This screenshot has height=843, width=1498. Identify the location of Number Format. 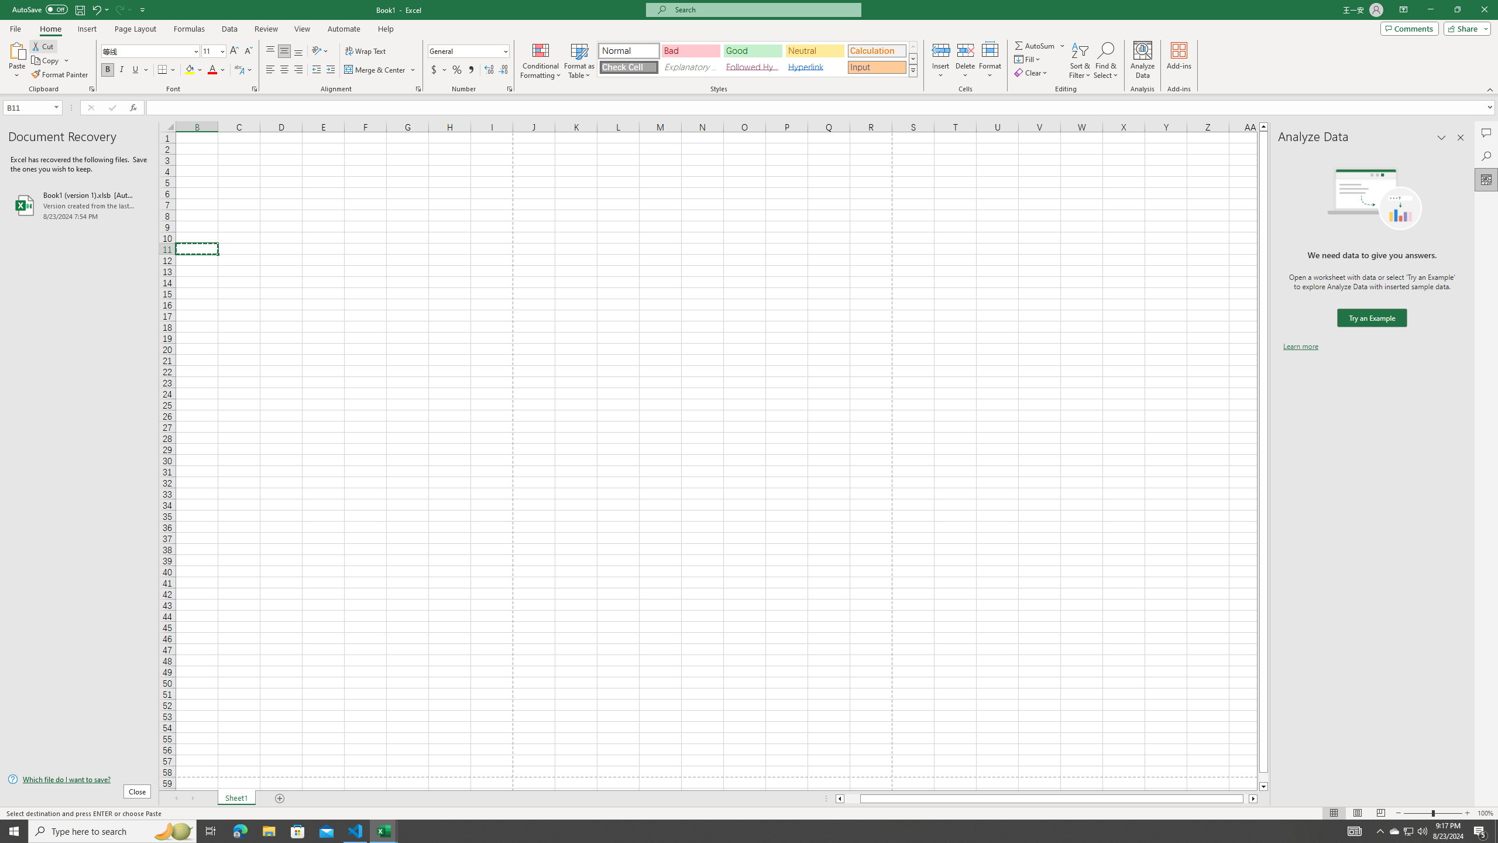
(465, 50).